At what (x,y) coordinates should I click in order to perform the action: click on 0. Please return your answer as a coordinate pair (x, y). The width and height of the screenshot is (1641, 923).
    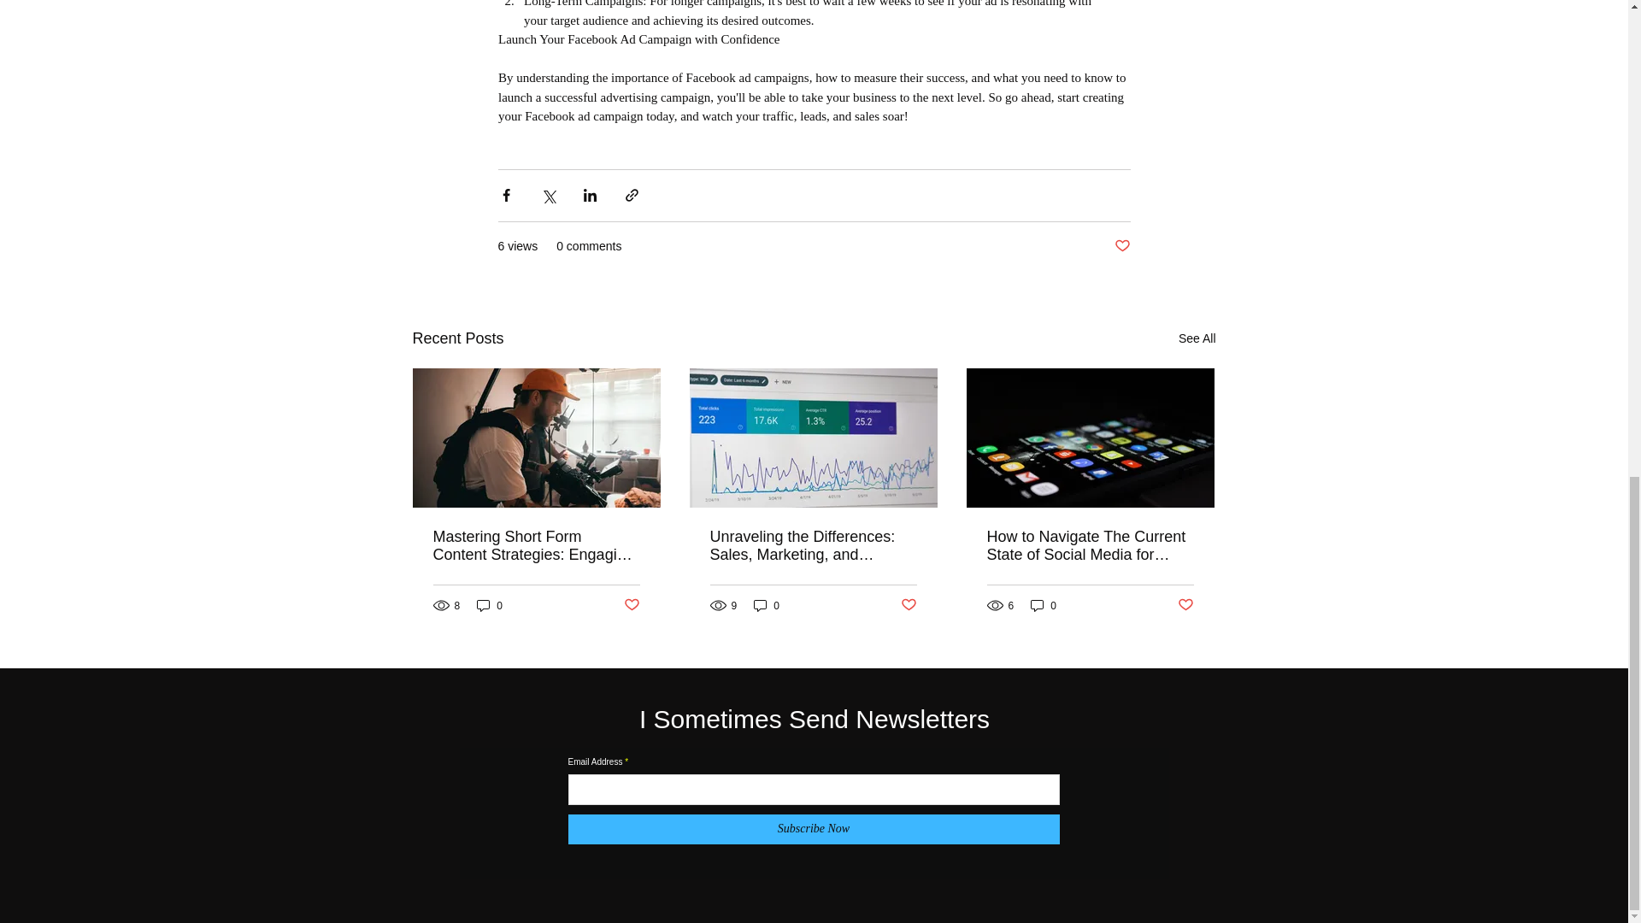
    Looking at the image, I should click on (766, 605).